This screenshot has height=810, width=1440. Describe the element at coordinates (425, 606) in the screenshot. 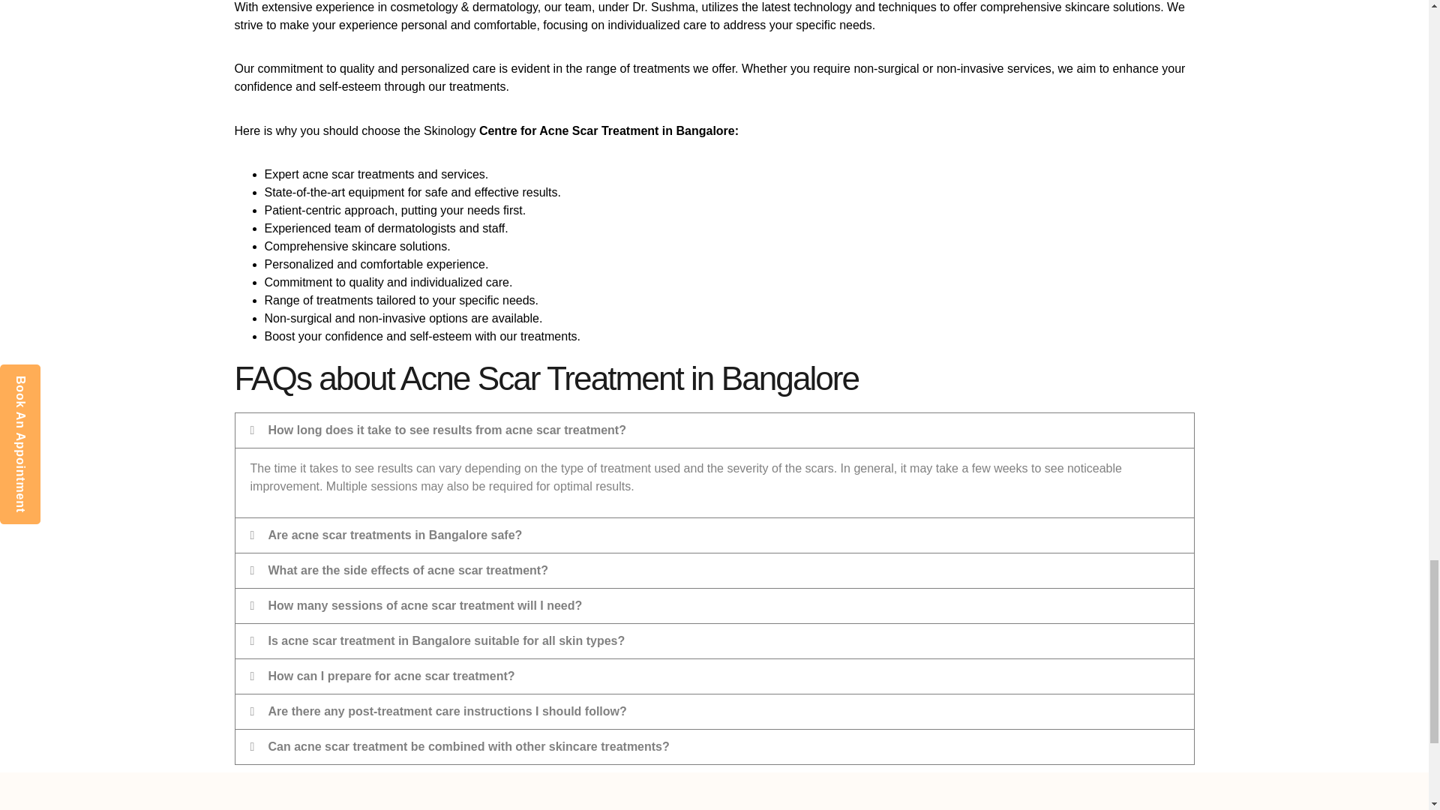

I see `How many sessions of acne scar treatment will I need?` at that location.